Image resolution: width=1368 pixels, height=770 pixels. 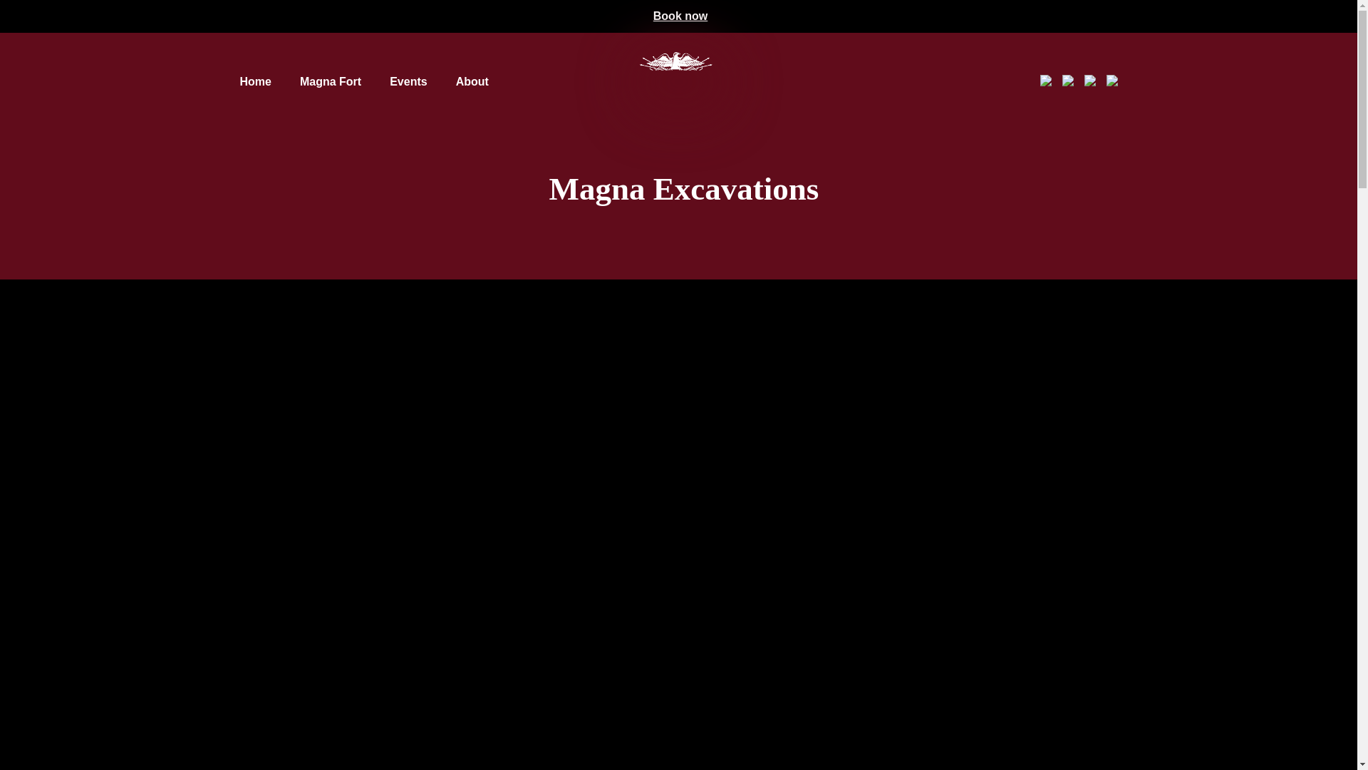 I want to click on Book now, so click(x=680, y=16).